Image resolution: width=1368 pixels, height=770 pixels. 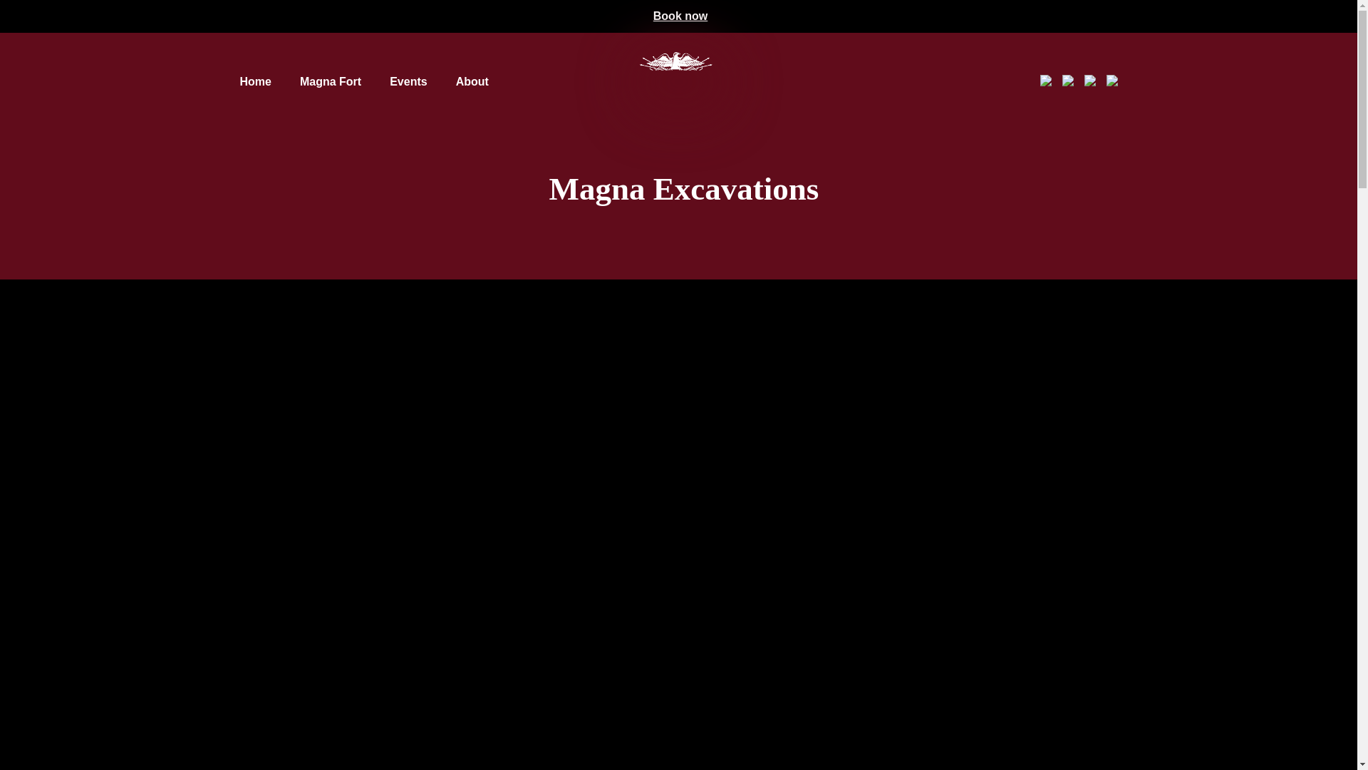 I want to click on Book now, so click(x=680, y=16).